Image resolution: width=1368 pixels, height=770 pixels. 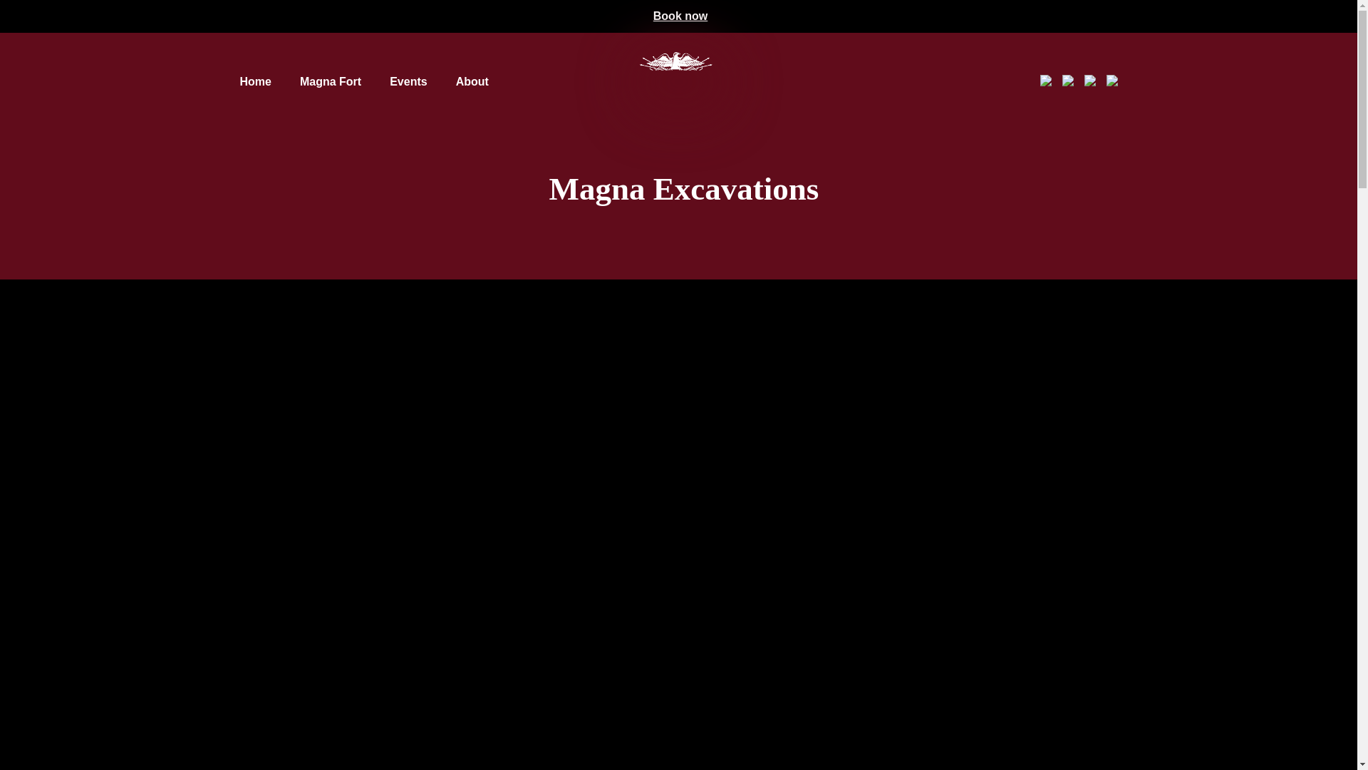 I want to click on Book now, so click(x=680, y=16).